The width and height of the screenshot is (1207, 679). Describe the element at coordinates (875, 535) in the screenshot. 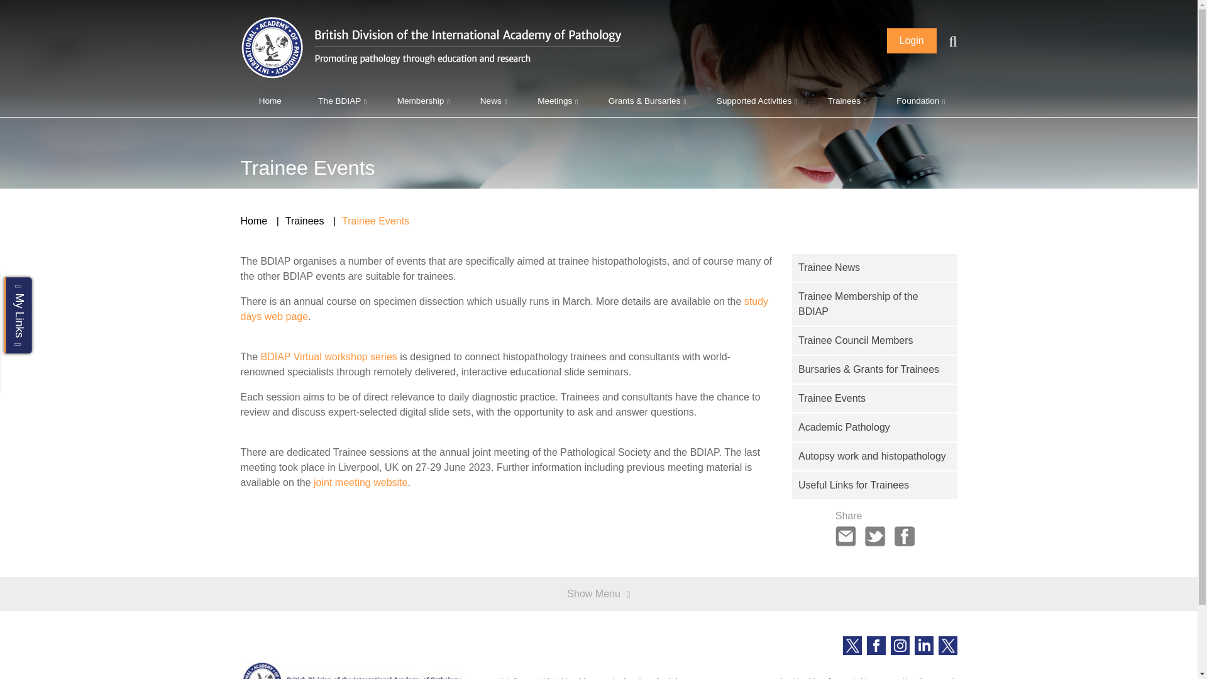

I see `Share on Twitter` at that location.